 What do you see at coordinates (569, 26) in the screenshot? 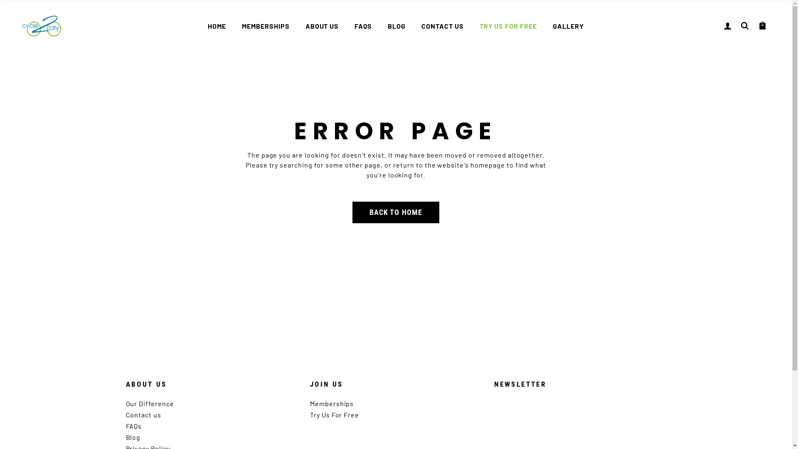
I see `GALLERY` at bounding box center [569, 26].